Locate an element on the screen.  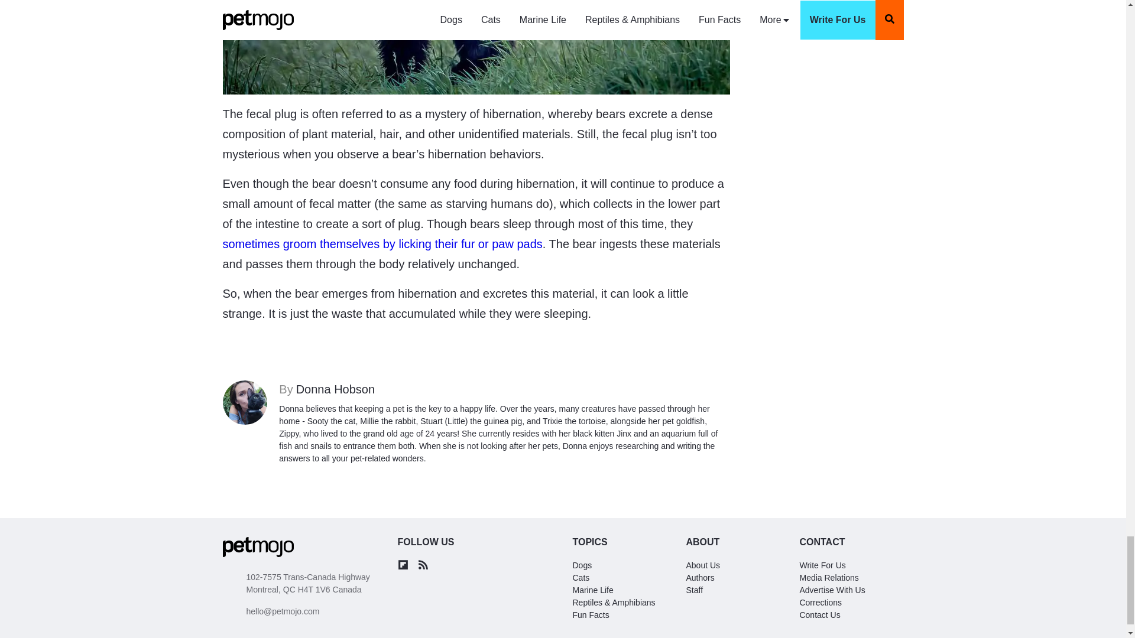
Advertise With Us is located at coordinates (382, 243).